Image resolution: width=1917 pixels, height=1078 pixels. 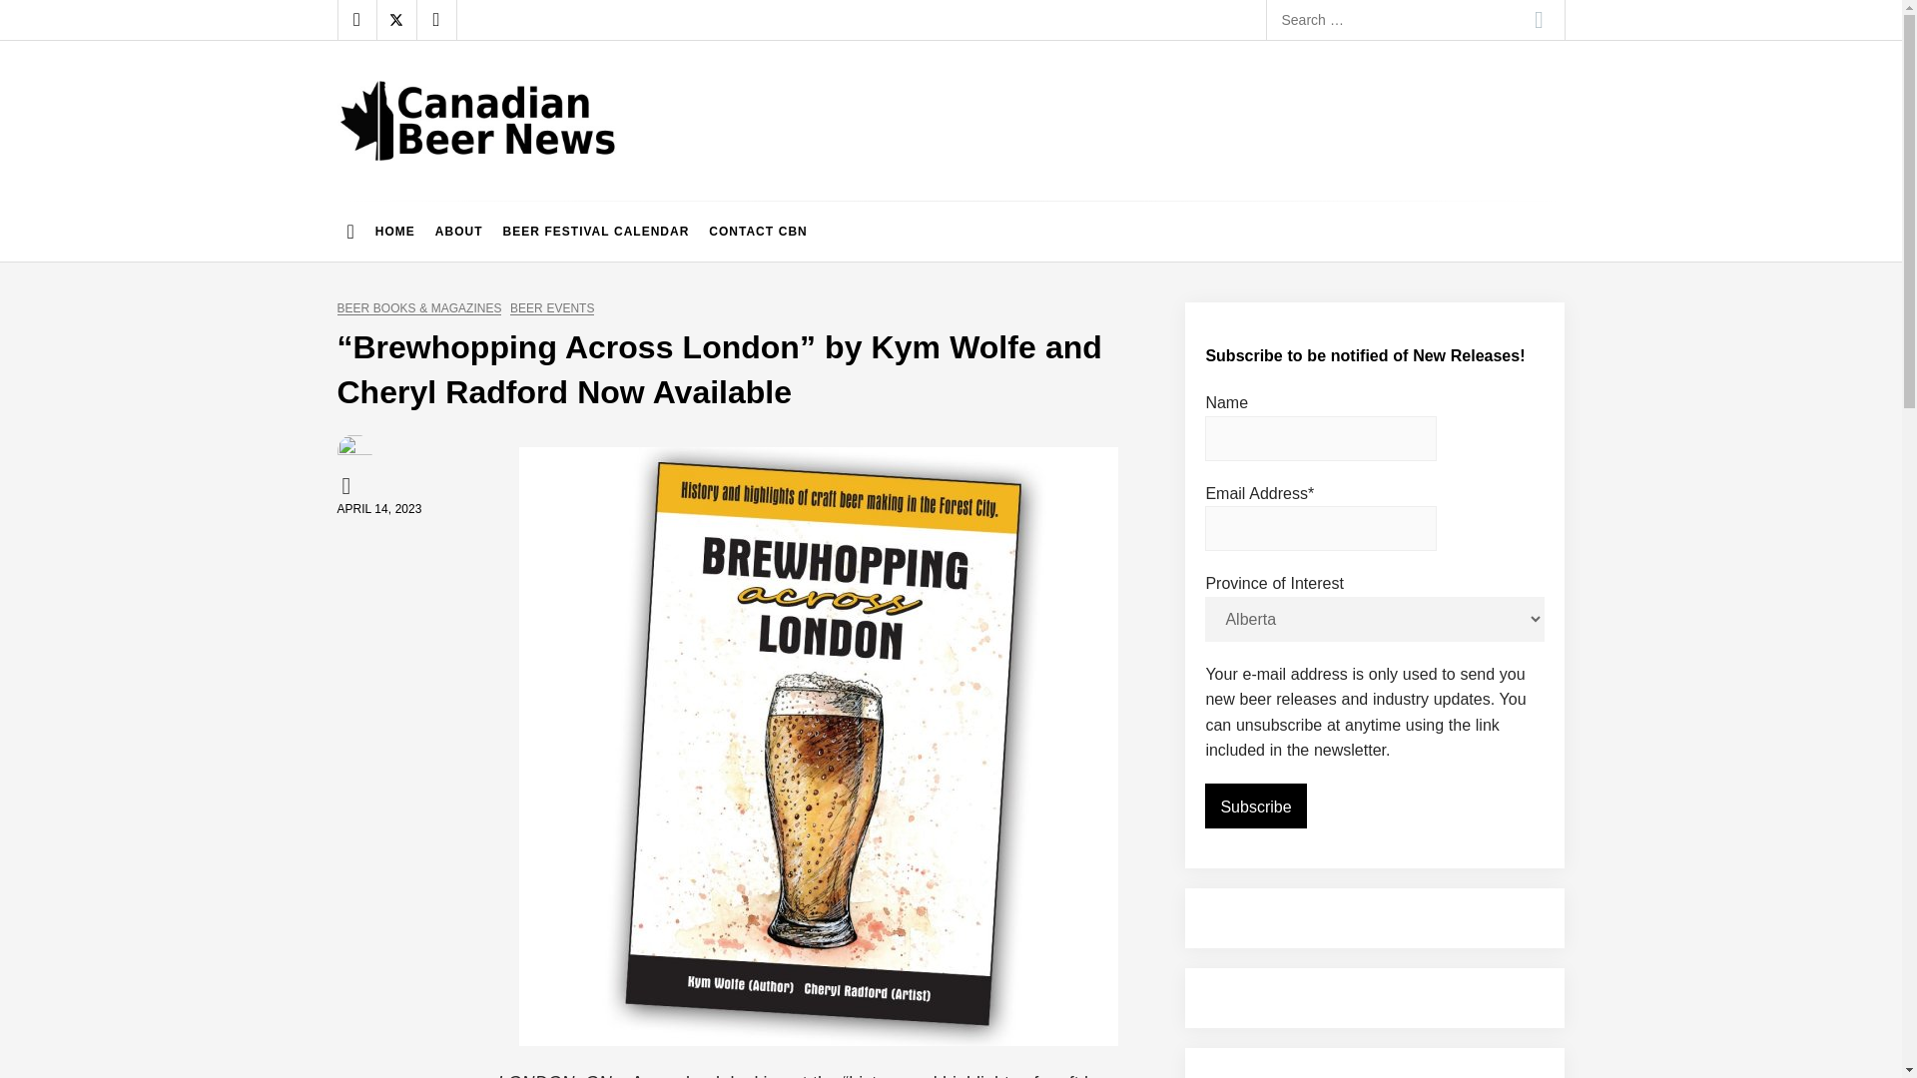 I want to click on CBN, so click(x=349, y=485).